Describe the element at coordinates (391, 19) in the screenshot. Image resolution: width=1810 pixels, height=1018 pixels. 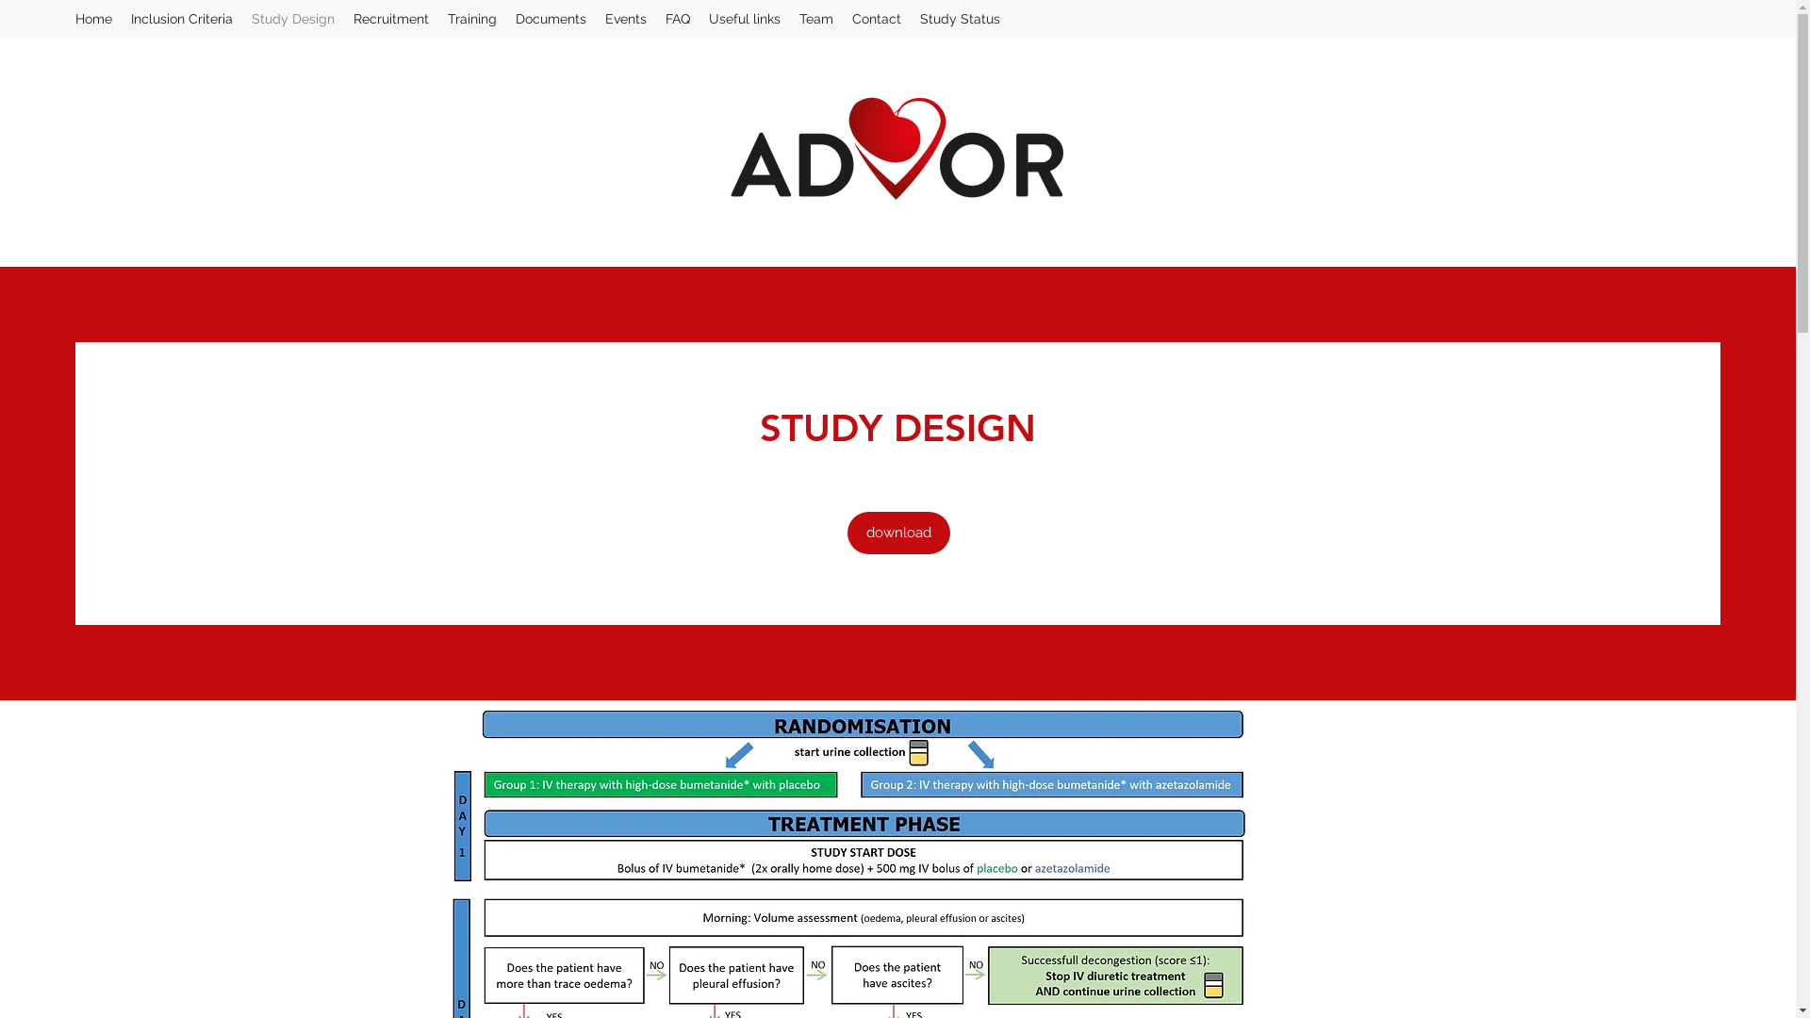
I see `Recruitment` at that location.